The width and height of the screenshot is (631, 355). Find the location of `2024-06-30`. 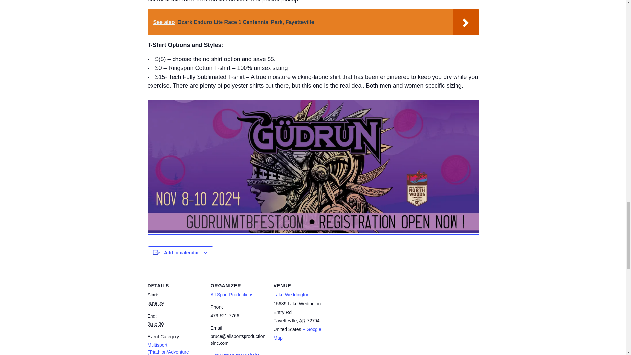

2024-06-30 is located at coordinates (155, 324).